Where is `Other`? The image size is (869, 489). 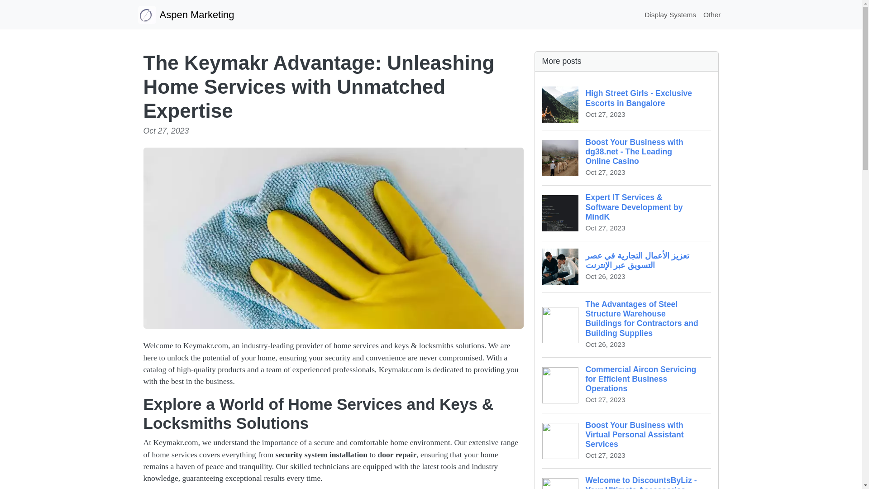
Other is located at coordinates (712, 14).